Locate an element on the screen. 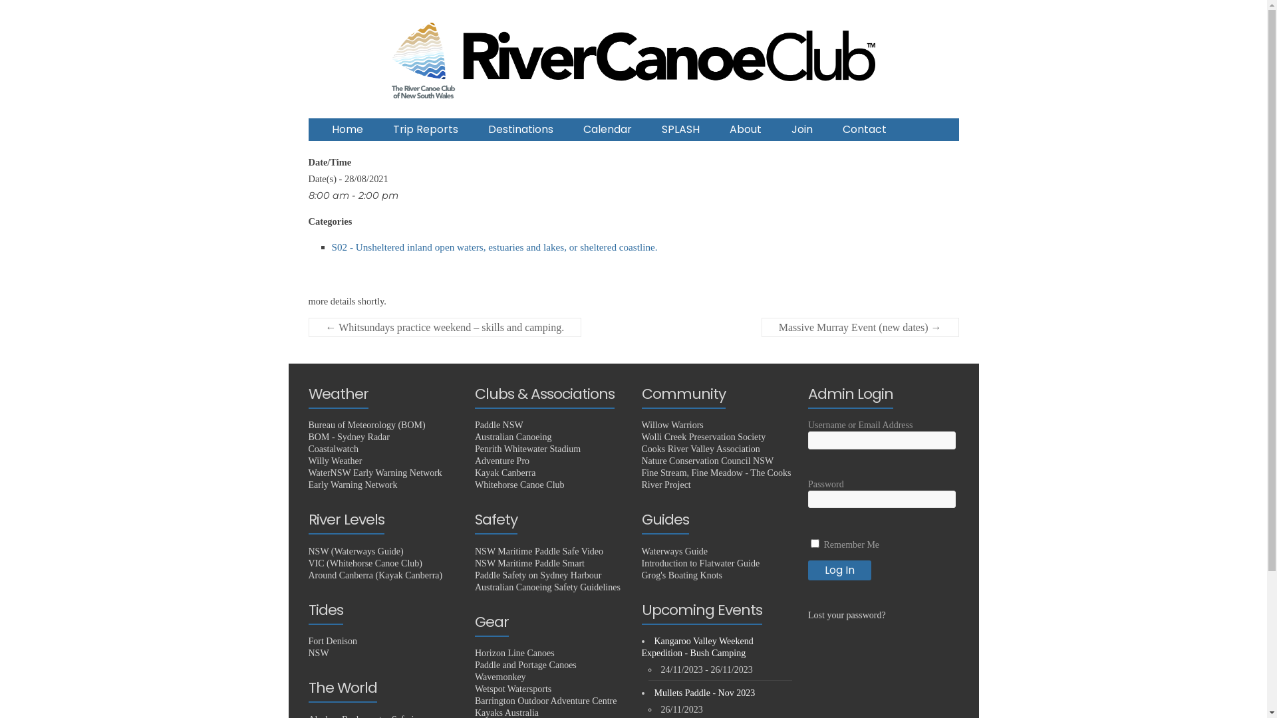 The height and width of the screenshot is (718, 1277). Destinations is located at coordinates (521, 130).